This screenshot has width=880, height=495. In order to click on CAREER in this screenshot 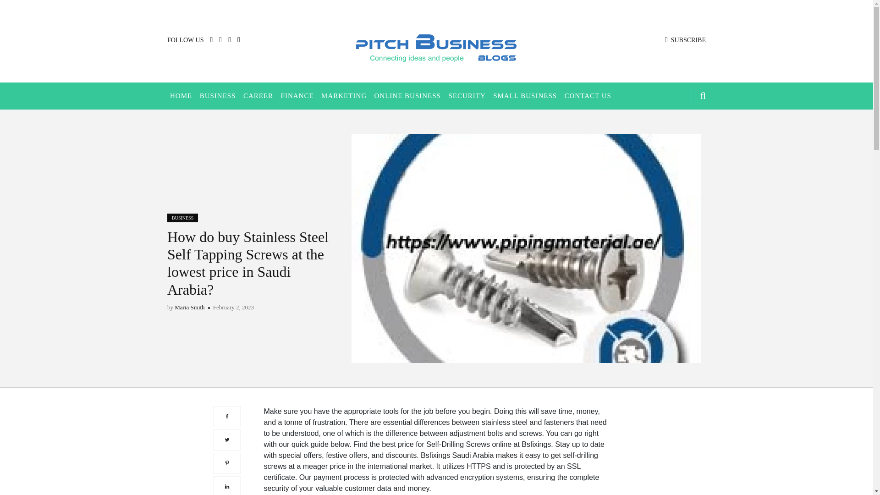, I will do `click(258, 96)`.